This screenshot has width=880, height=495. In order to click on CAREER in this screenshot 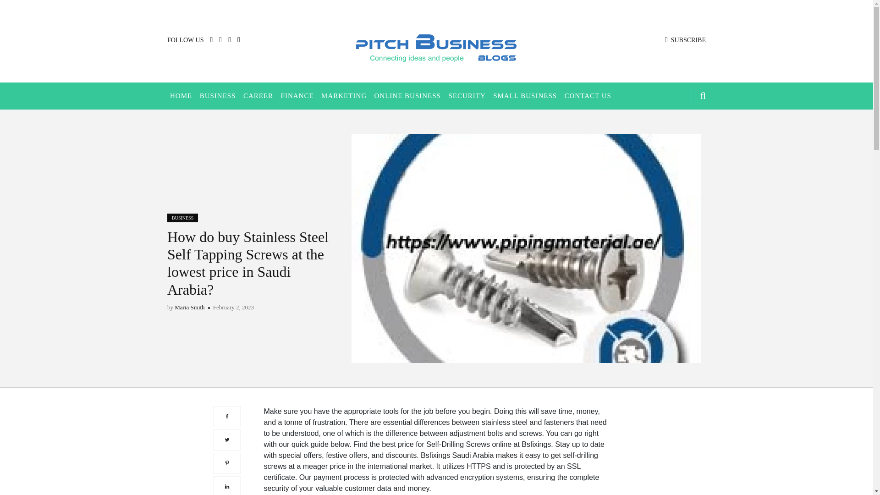, I will do `click(258, 96)`.